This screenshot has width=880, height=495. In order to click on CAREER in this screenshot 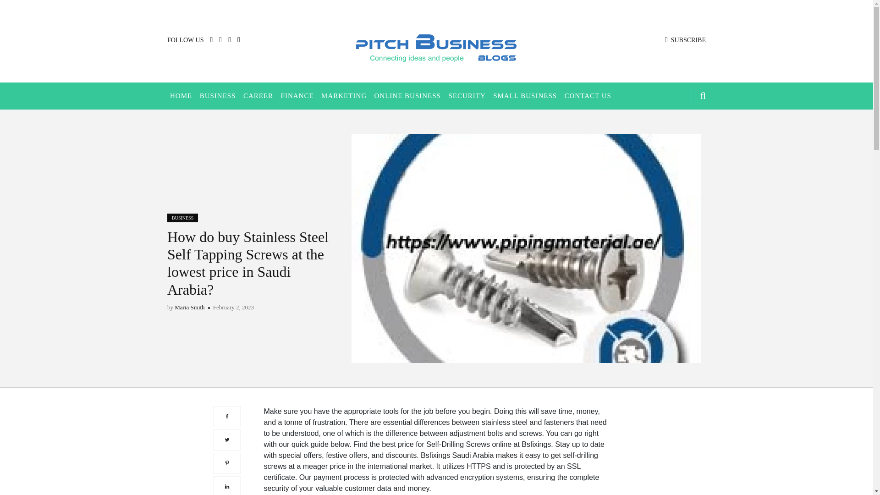, I will do `click(258, 96)`.